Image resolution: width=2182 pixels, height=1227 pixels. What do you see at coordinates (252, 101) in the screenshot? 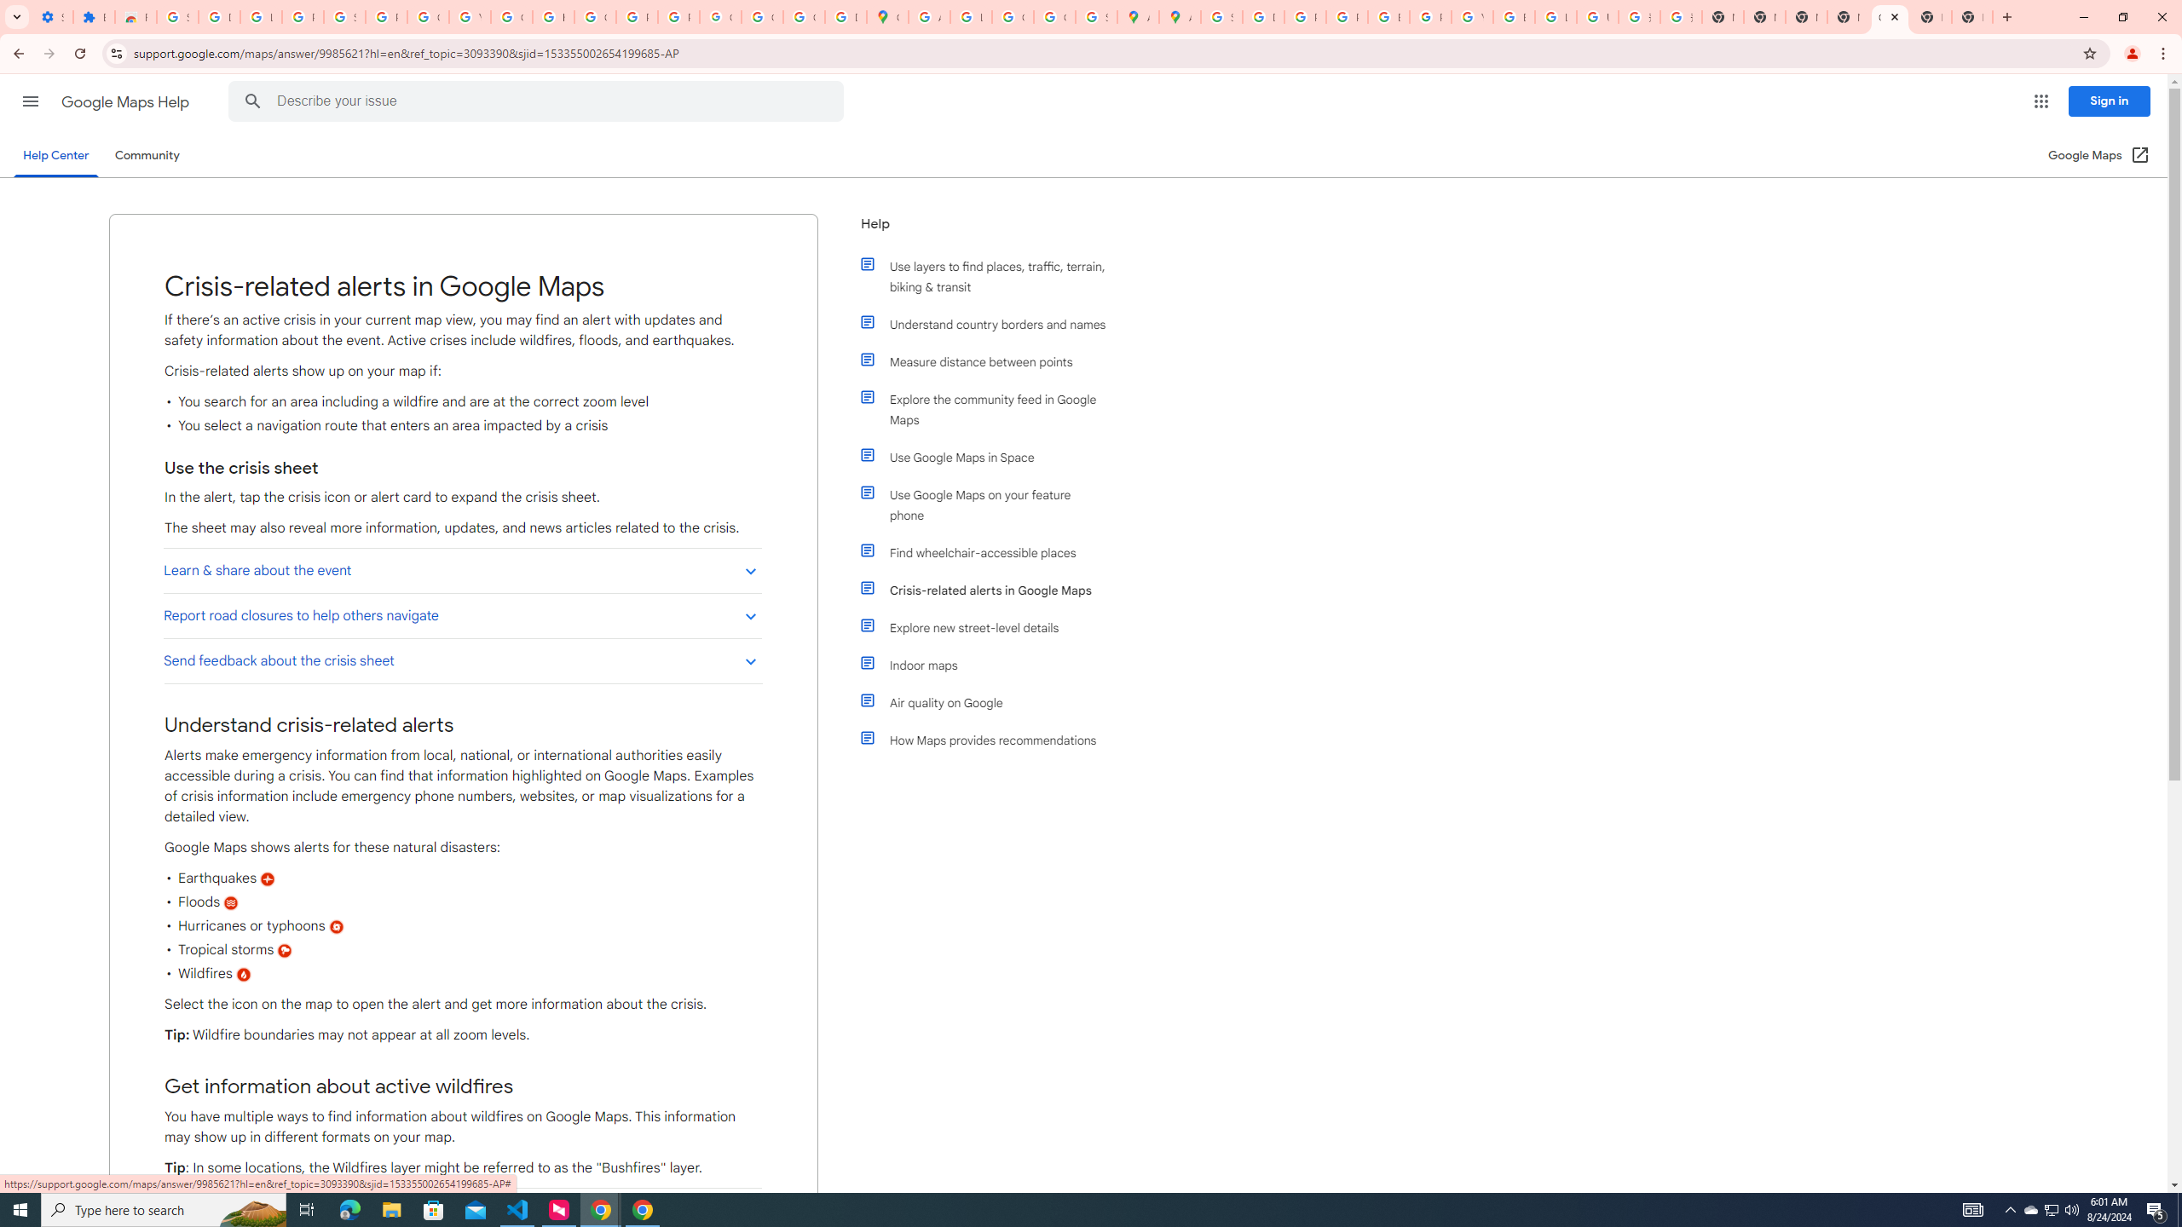
I see `Search Help Center` at bounding box center [252, 101].